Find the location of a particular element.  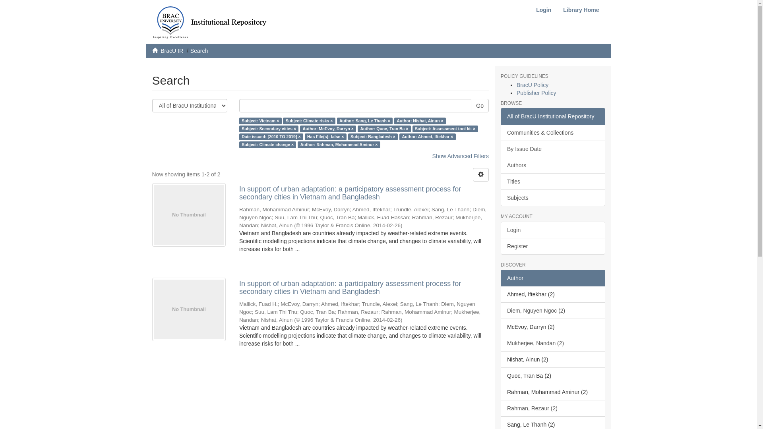

Show Advanced Filters is located at coordinates (461, 156).